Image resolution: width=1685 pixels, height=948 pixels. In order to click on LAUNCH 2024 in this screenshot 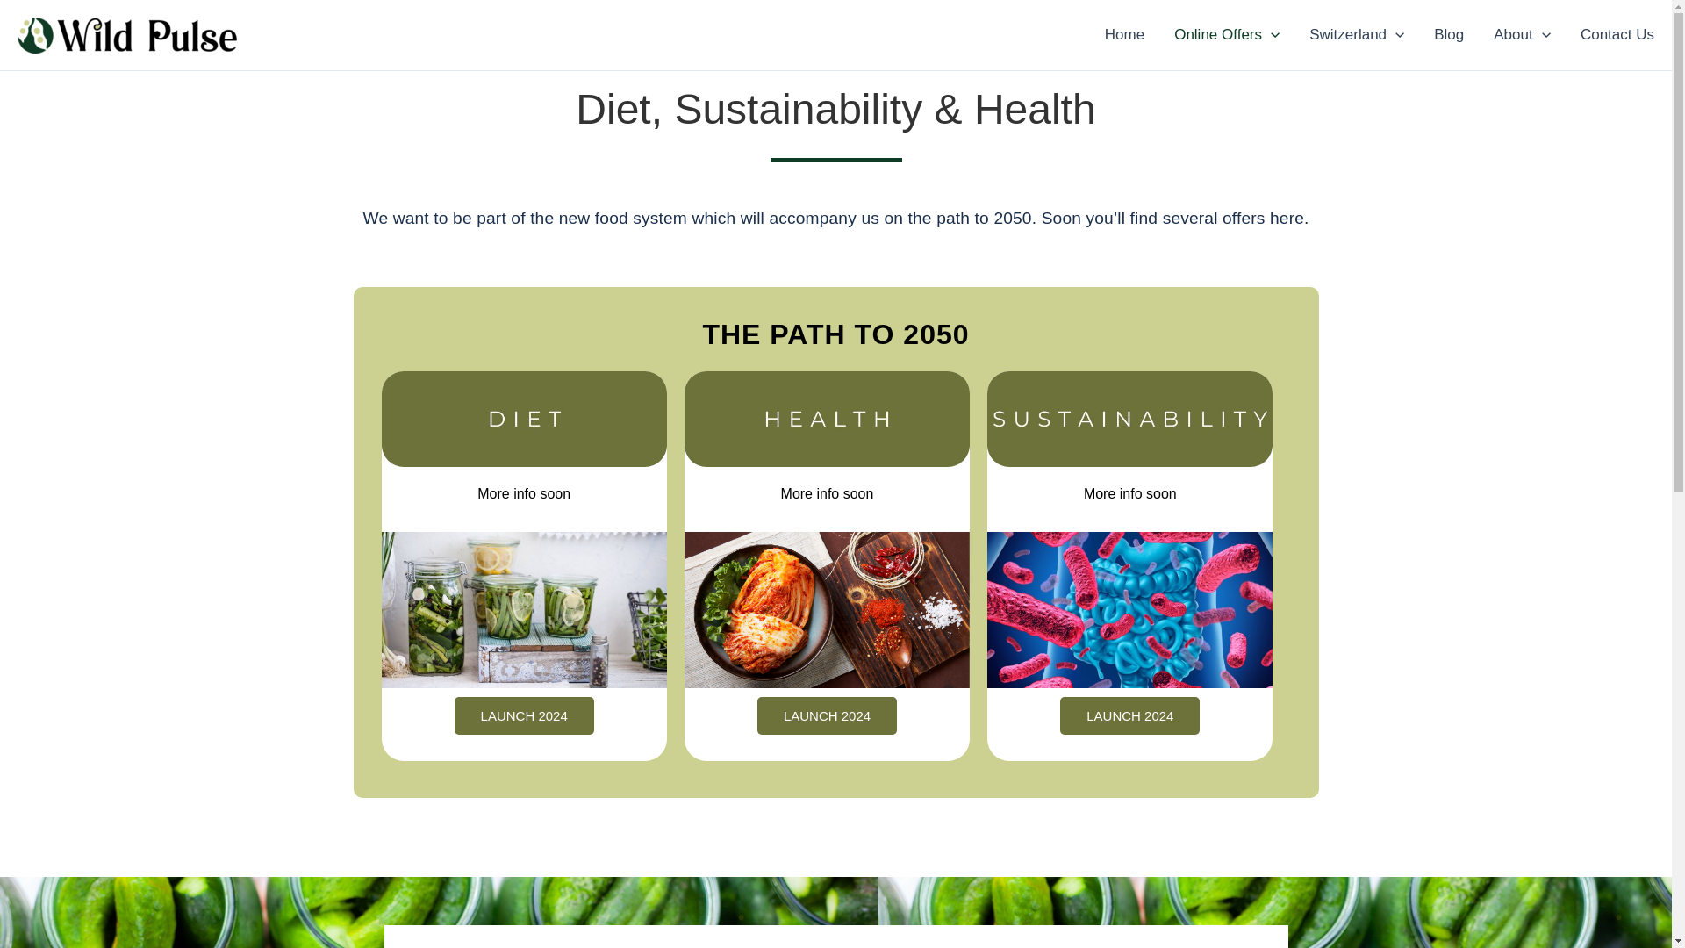, I will do `click(525, 715)`.